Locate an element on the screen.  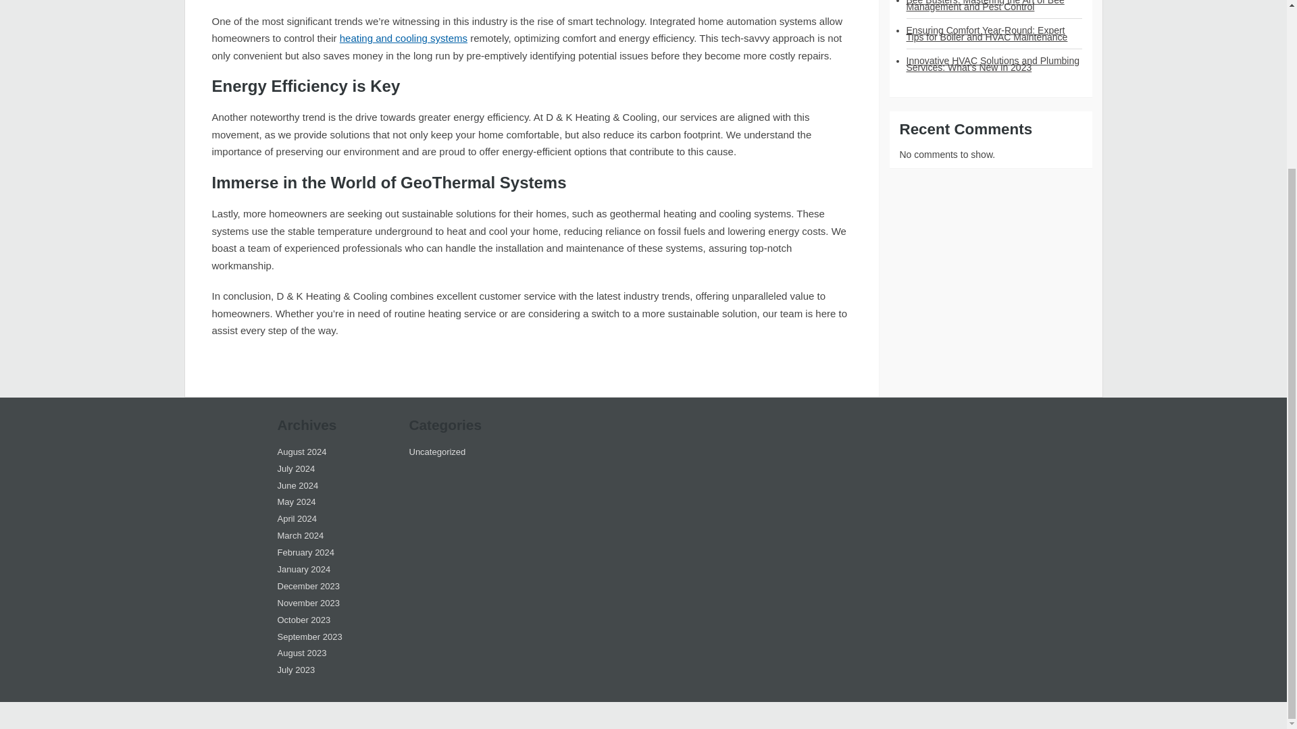
August 2024 is located at coordinates (301, 452).